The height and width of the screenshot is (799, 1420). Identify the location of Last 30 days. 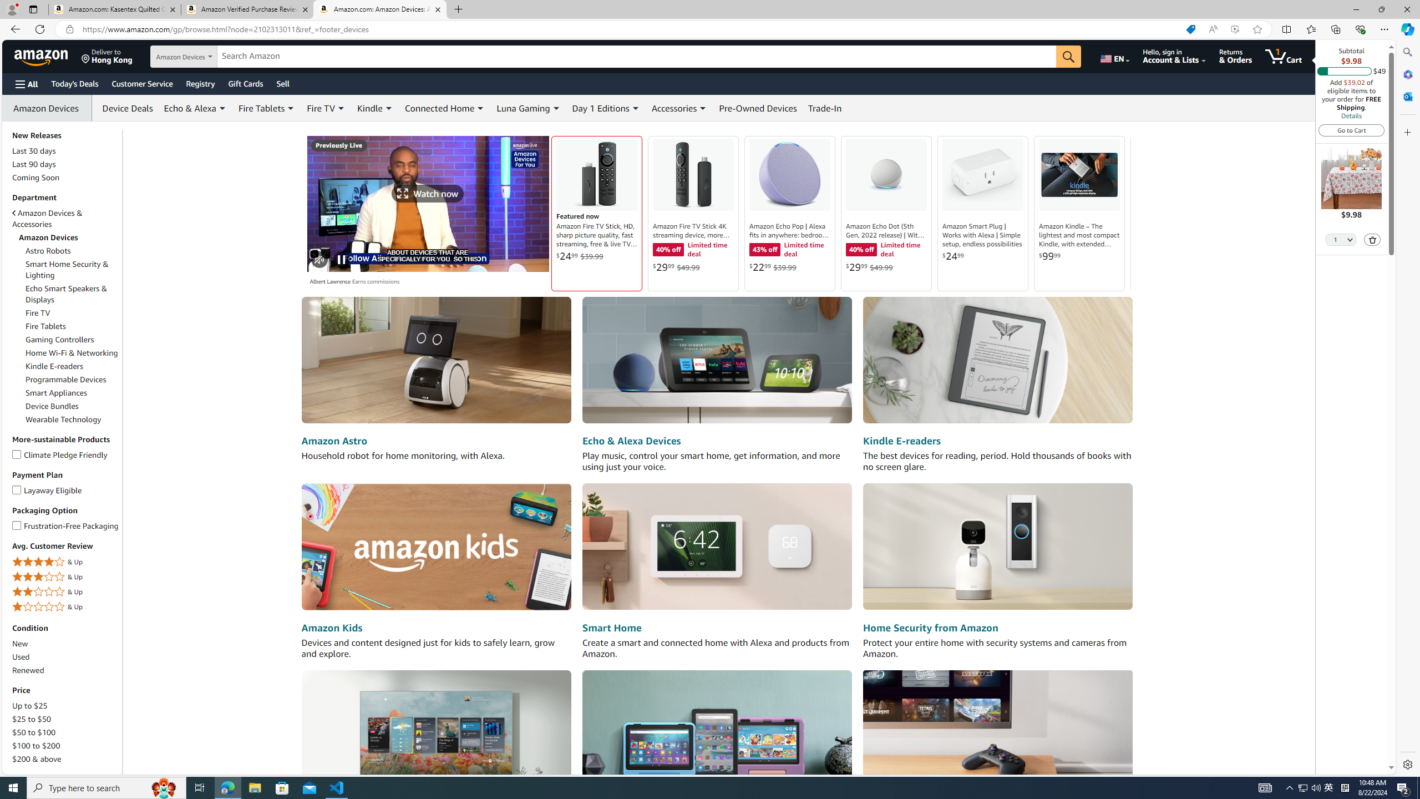
(66, 151).